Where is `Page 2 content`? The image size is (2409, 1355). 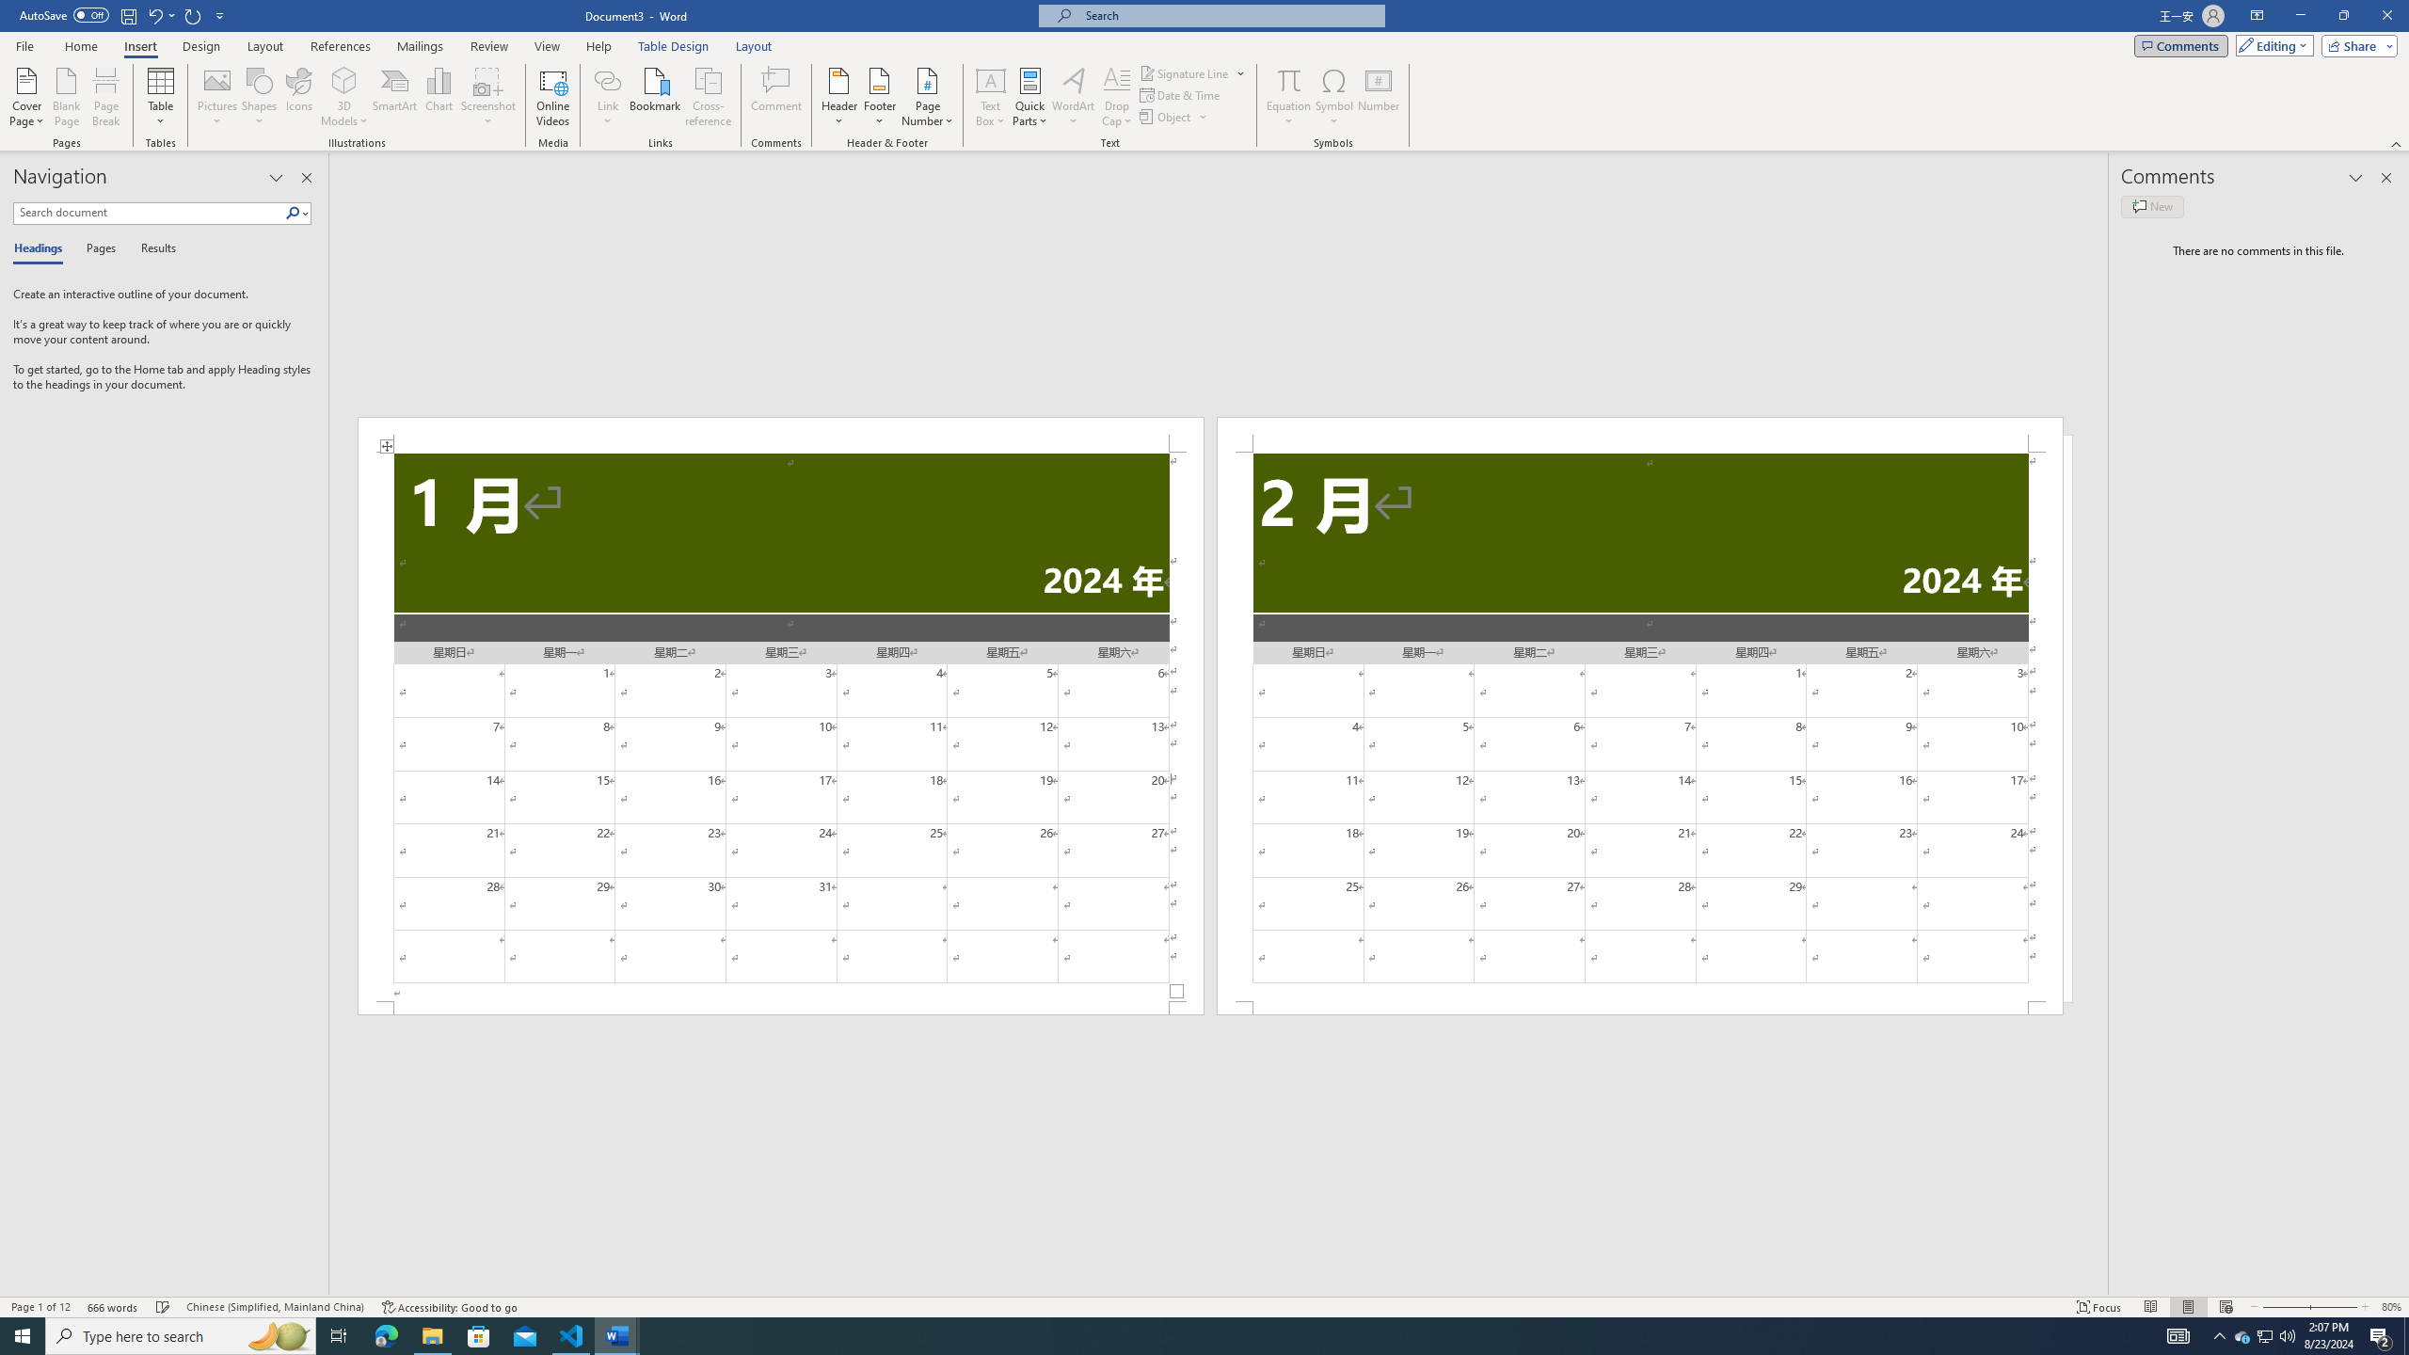 Page 2 content is located at coordinates (1639, 727).